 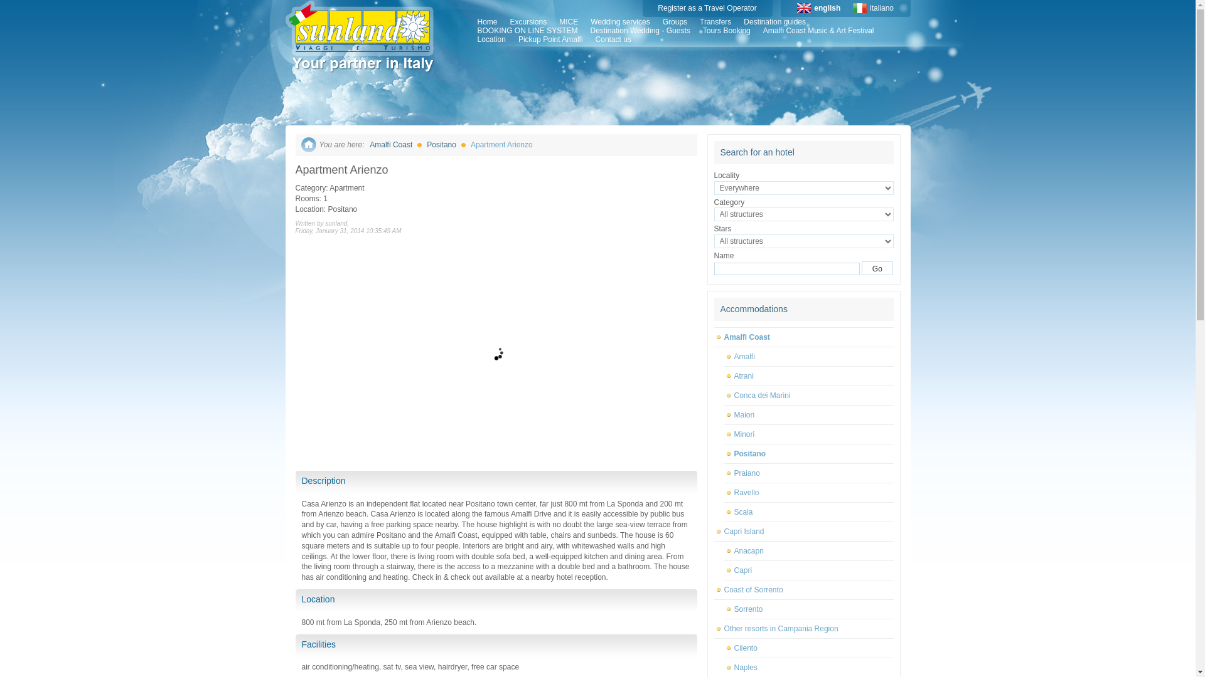 What do you see at coordinates (882, 8) in the screenshot?
I see `italiano` at bounding box center [882, 8].